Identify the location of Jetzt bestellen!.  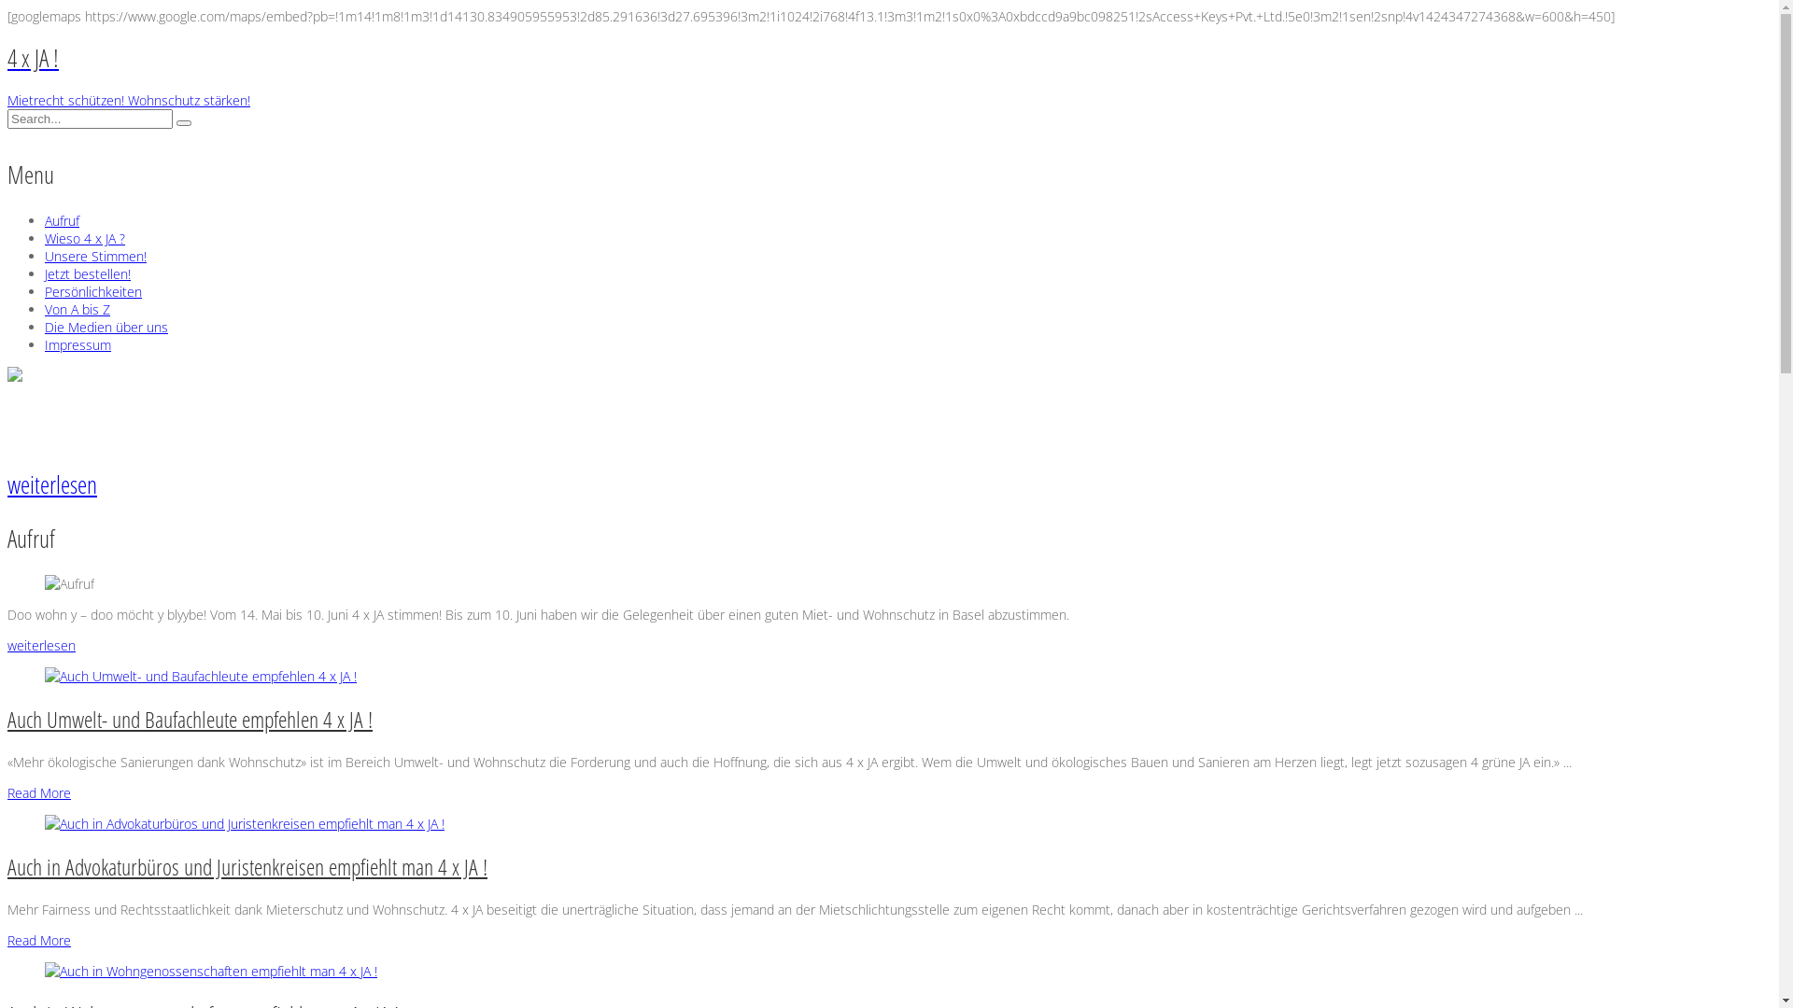
(88, 274).